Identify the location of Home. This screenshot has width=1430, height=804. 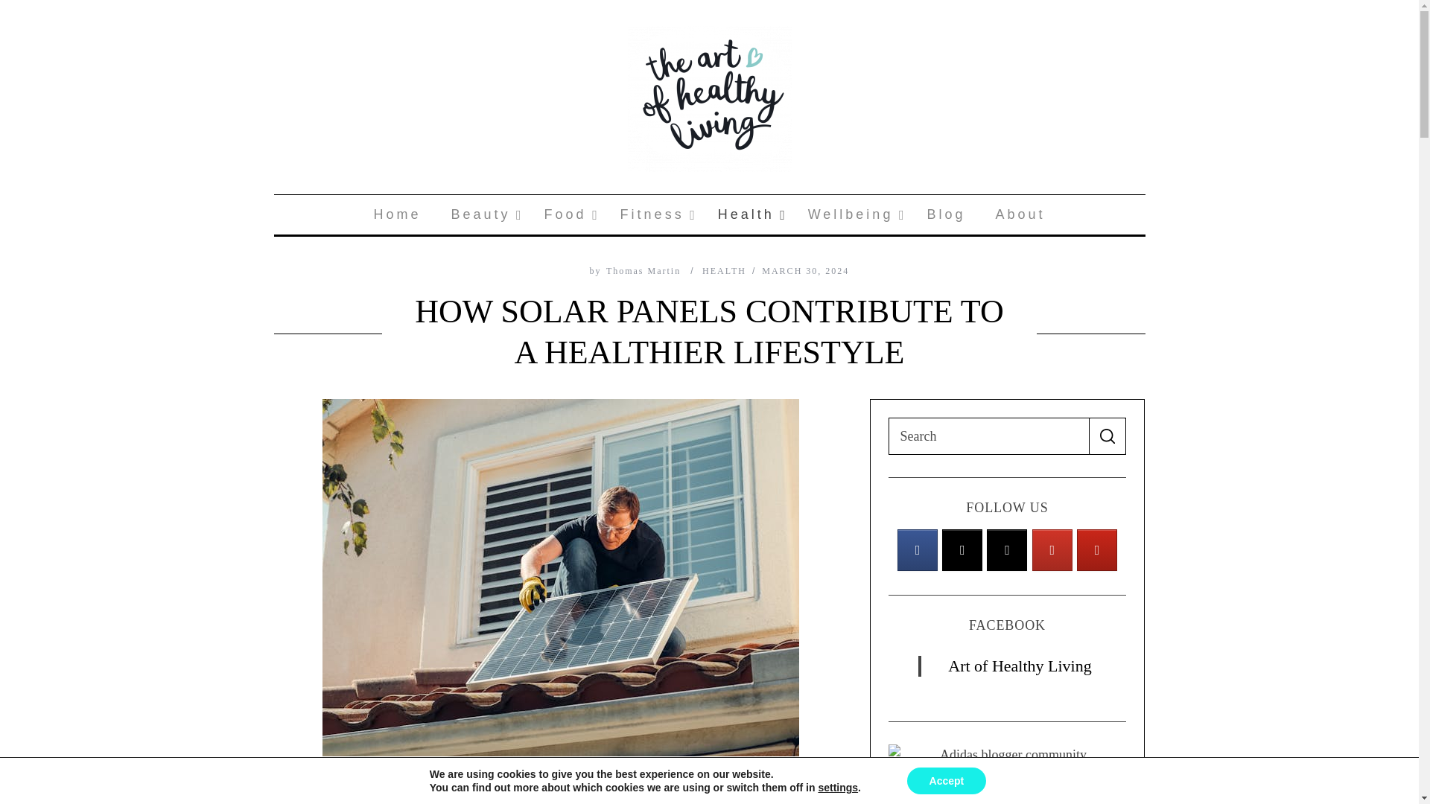
(1096, 549).